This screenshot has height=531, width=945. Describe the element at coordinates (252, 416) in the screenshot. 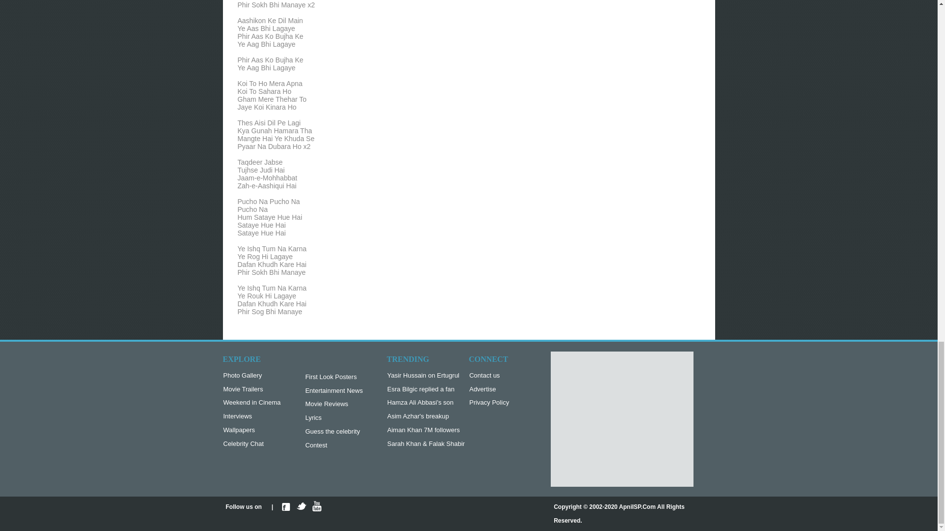

I see `Interviews` at that location.